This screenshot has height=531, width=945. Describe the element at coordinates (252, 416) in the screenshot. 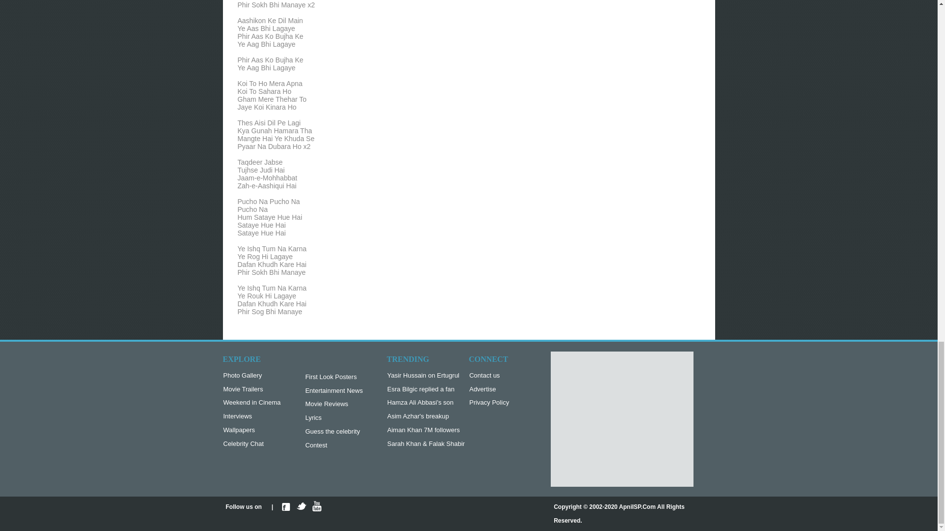

I see `Interviews` at that location.